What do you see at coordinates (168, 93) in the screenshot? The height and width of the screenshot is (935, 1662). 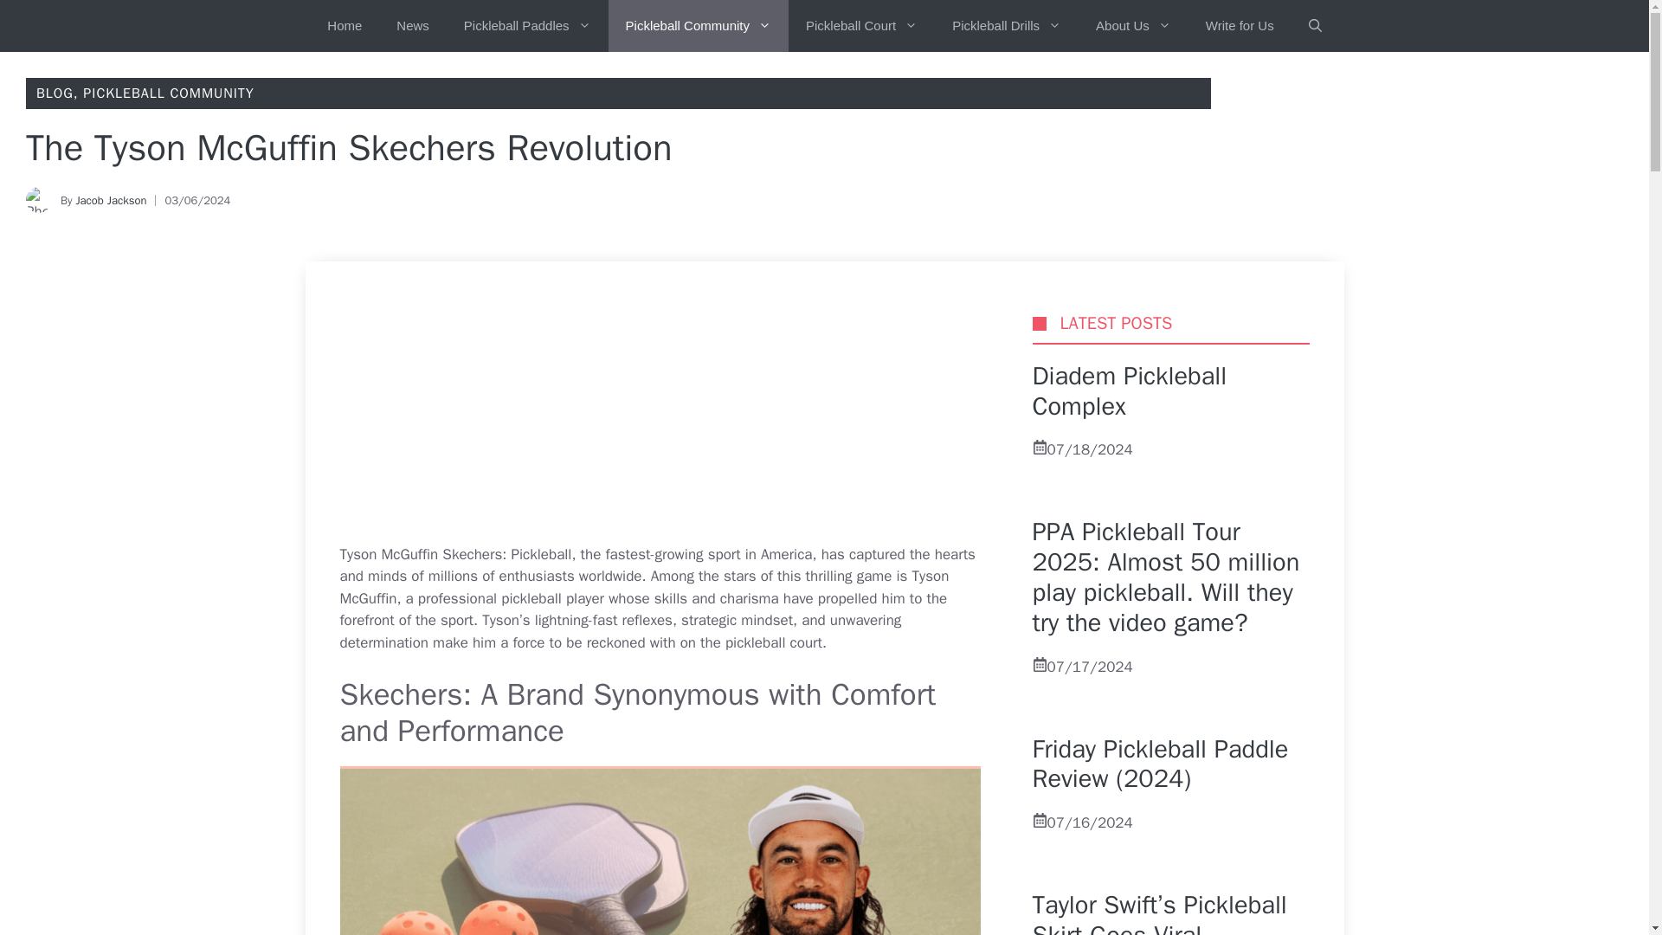 I see `PICKLEBALL COMMUNITY` at bounding box center [168, 93].